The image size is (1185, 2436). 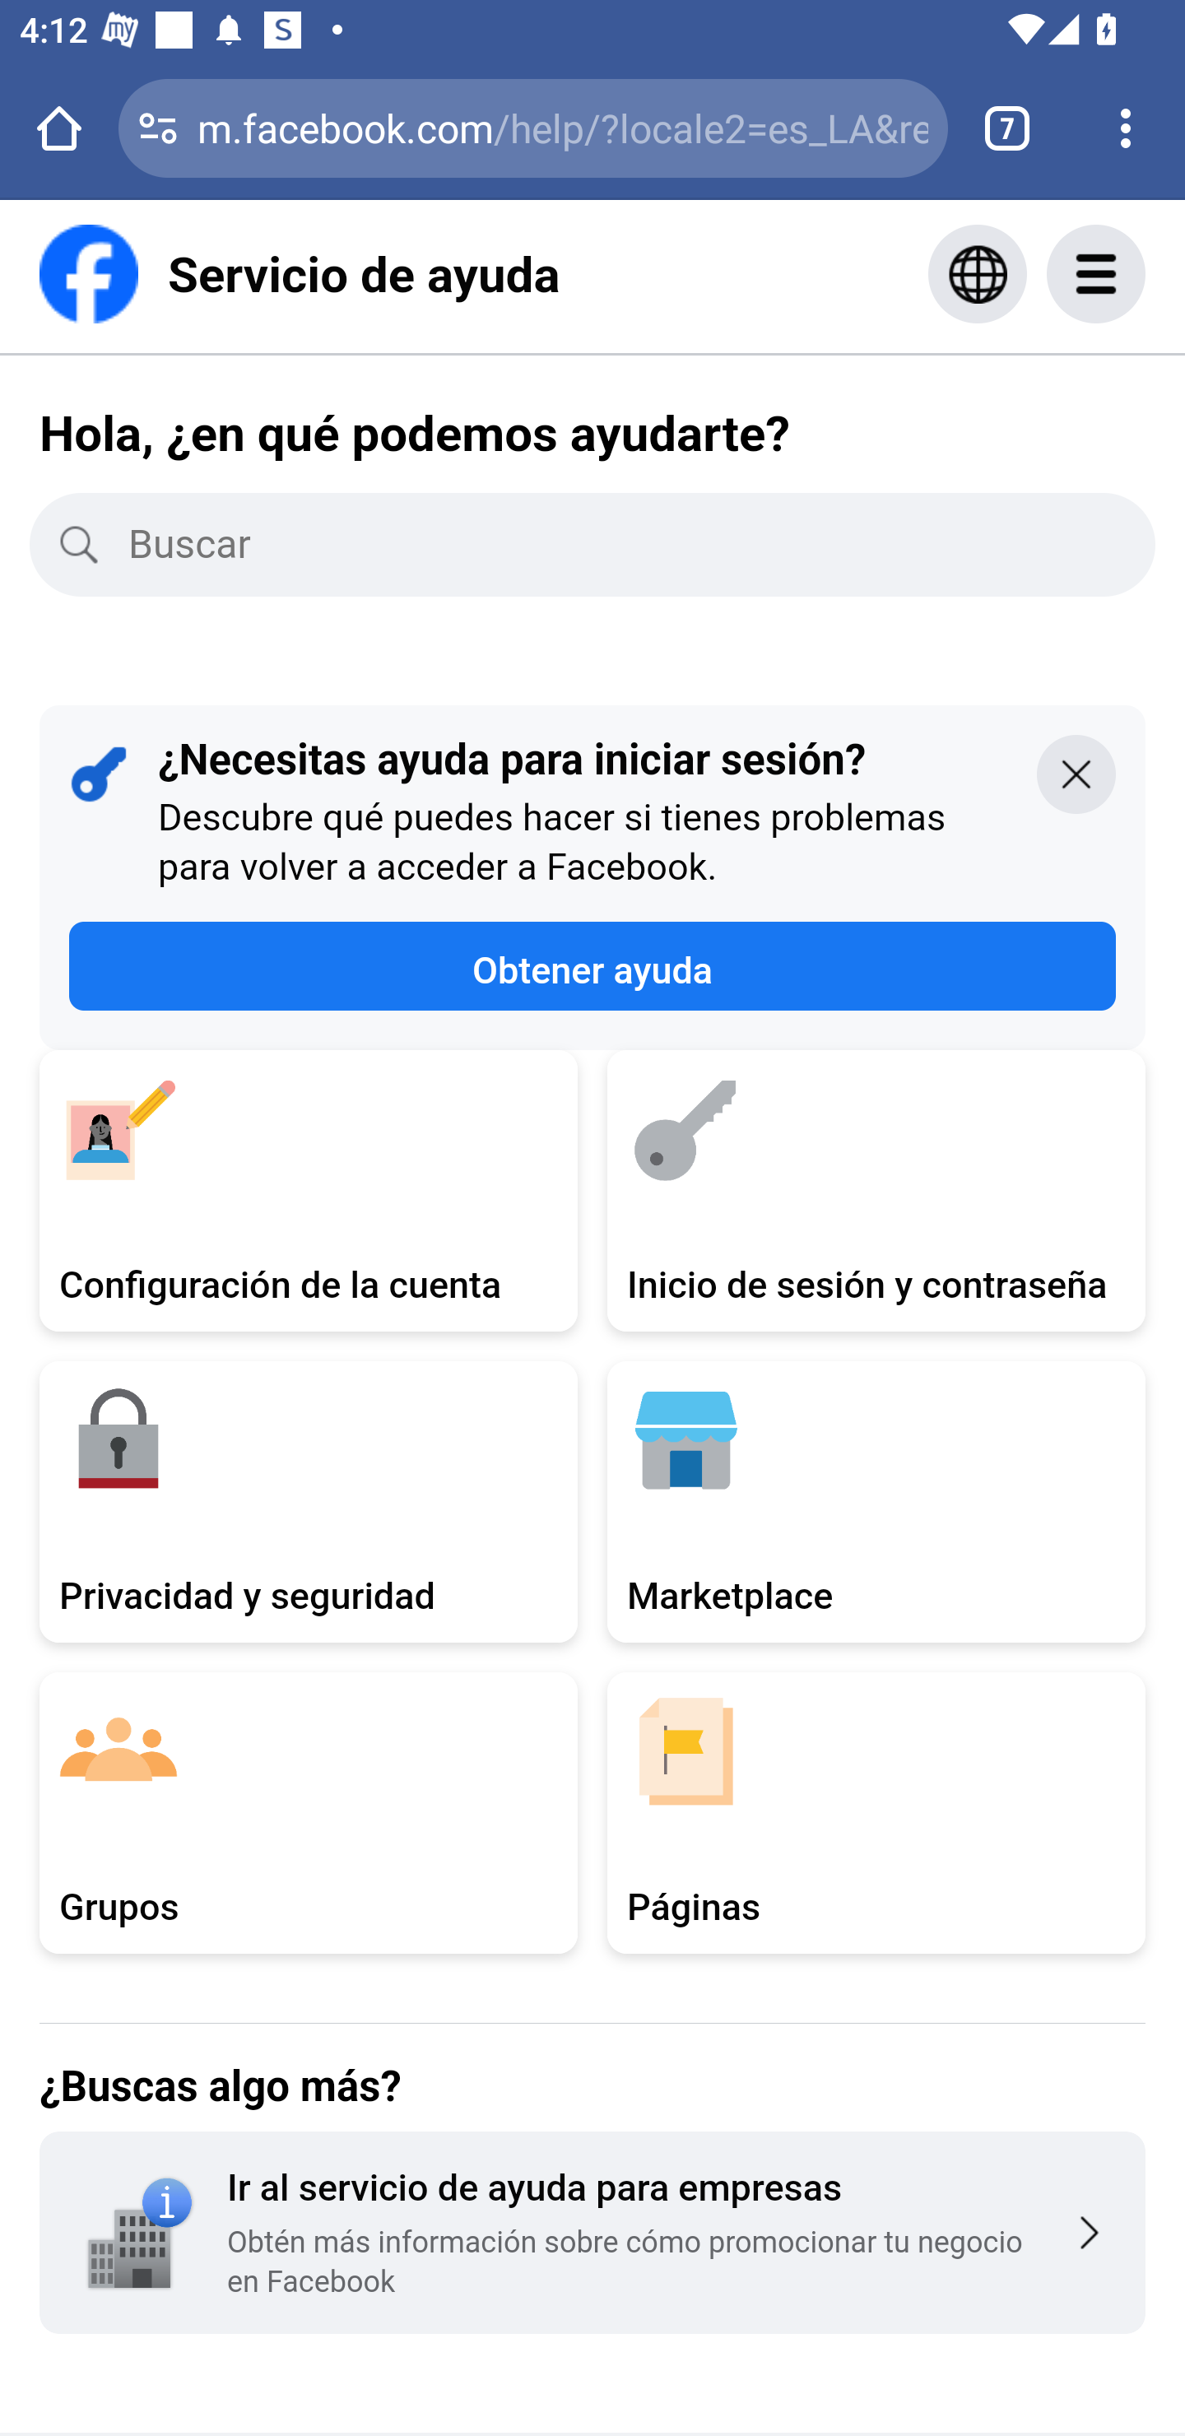 What do you see at coordinates (1126, 273) in the screenshot?
I see `Menú del servicio de ayuda` at bounding box center [1126, 273].